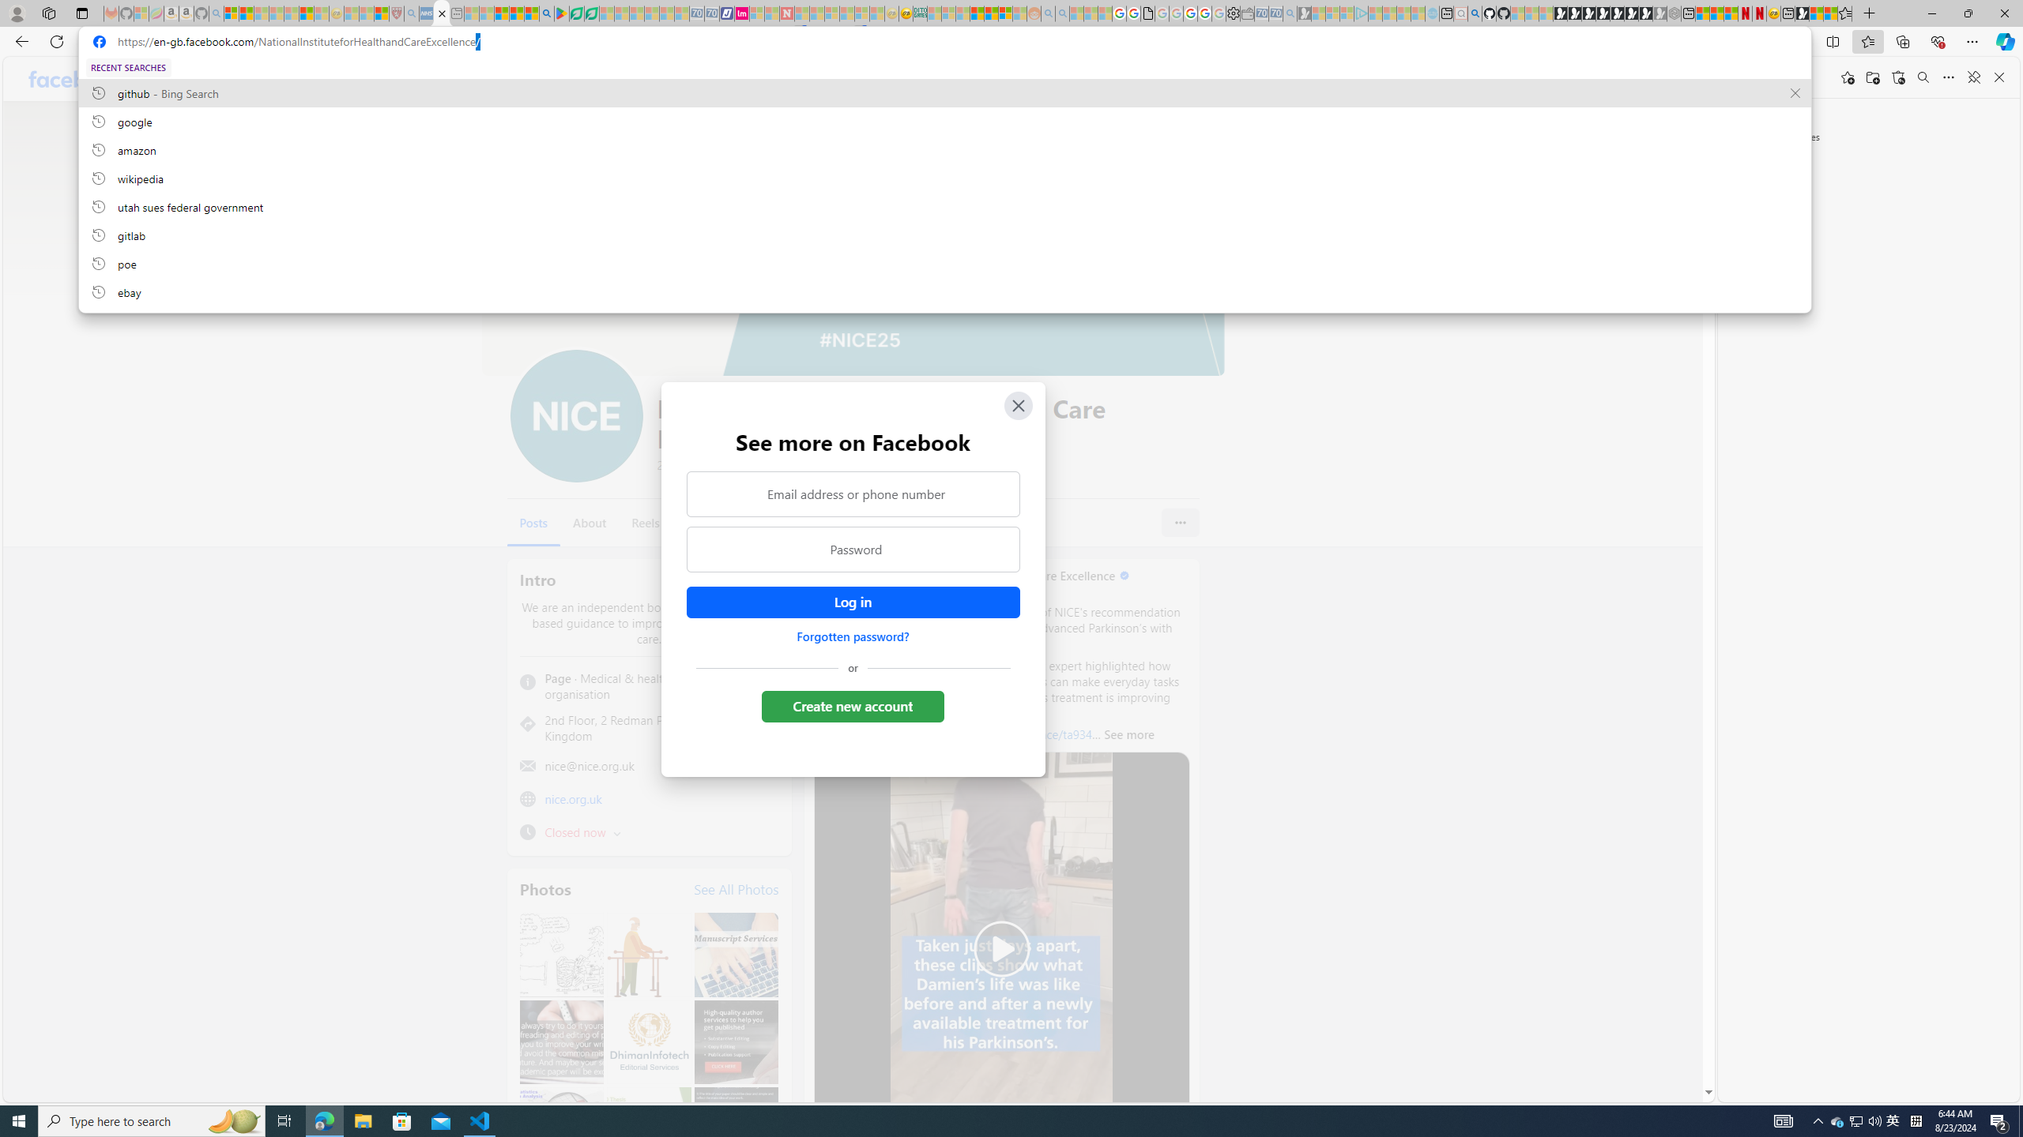  Describe the element at coordinates (593, 13) in the screenshot. I see `Microsoft Word - consumer-privacy address update 2.2021` at that location.